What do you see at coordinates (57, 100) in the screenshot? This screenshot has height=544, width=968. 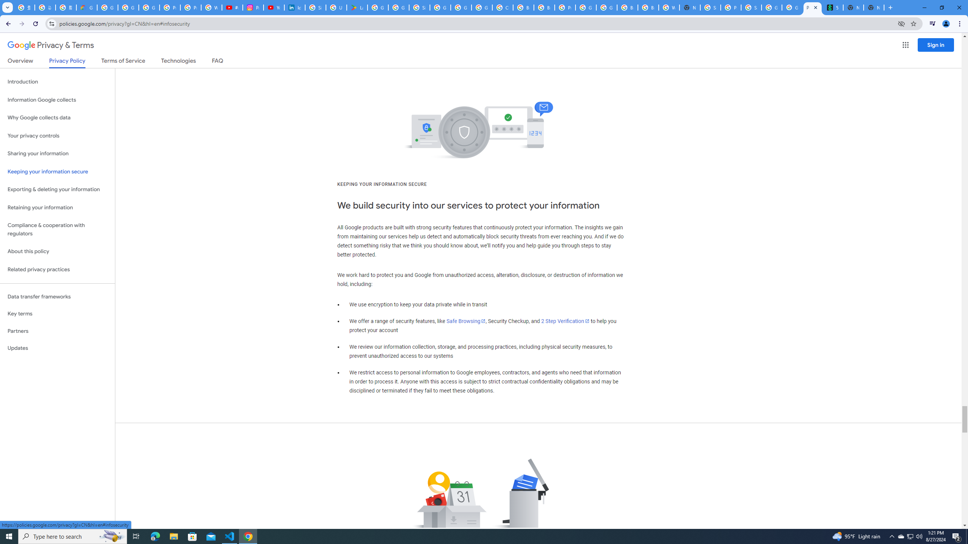 I see `Information Google collects` at bounding box center [57, 100].